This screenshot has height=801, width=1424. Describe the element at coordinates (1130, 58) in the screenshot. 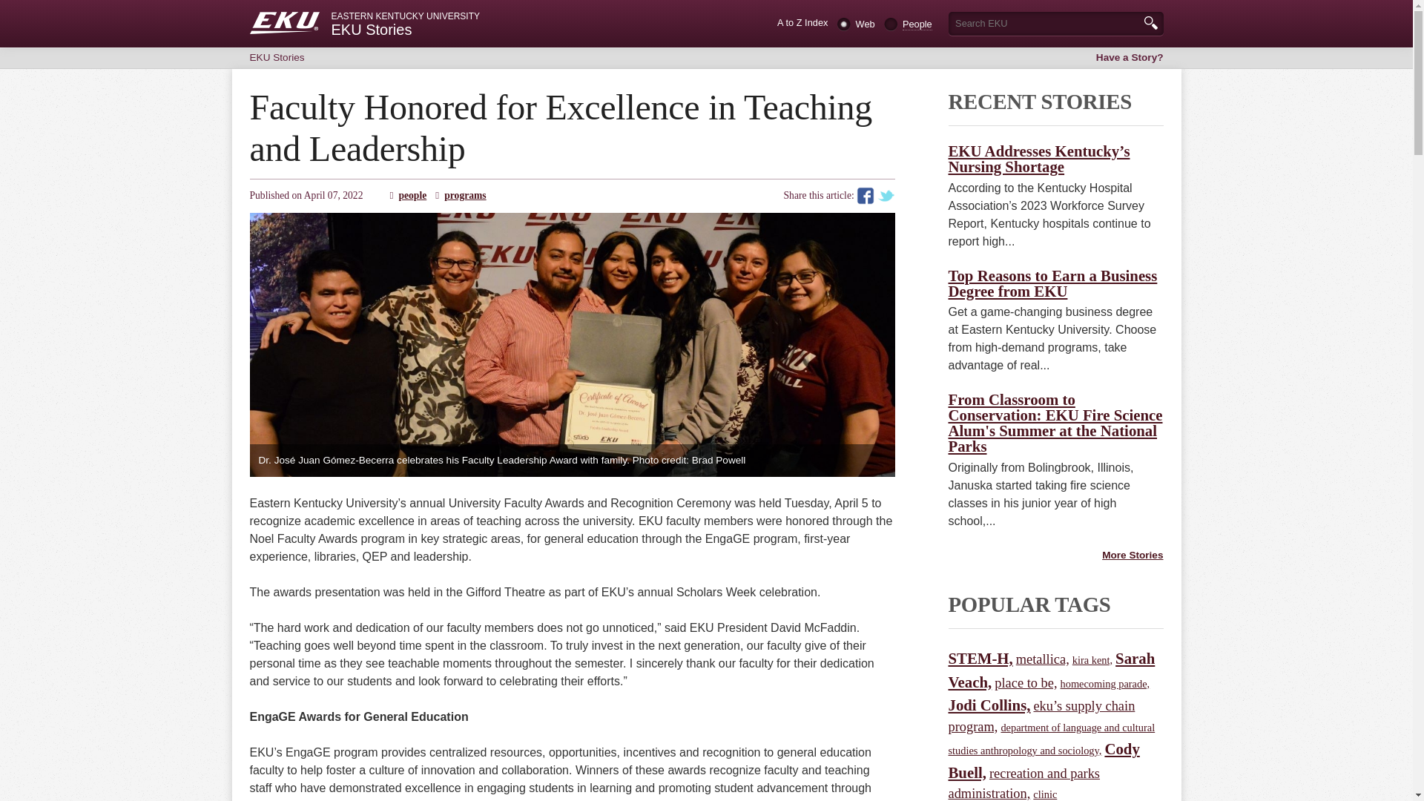

I see `Have a Story?` at that location.